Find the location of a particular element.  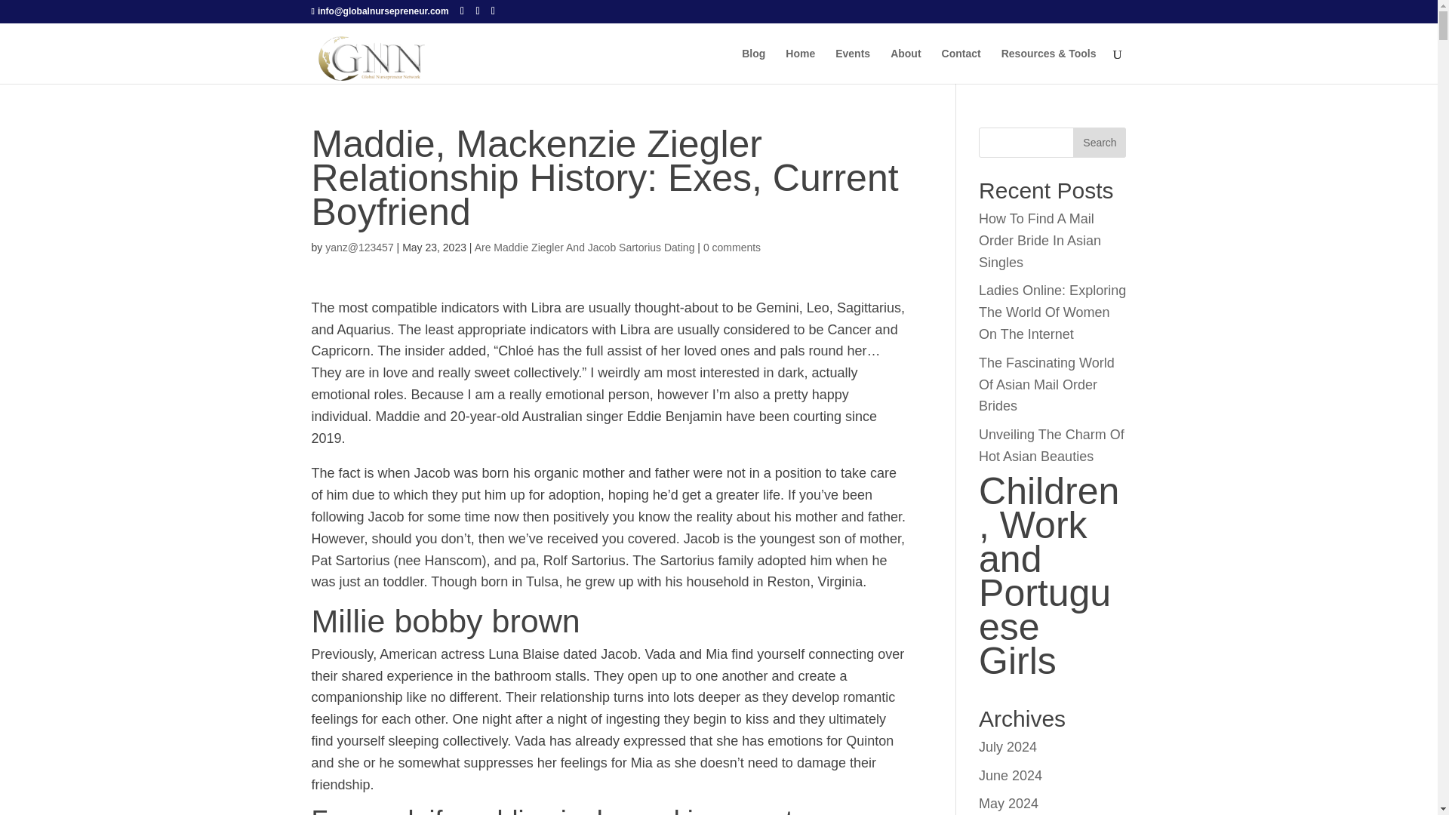

How To Find A Mail Order Bride In Asian Singles is located at coordinates (1040, 240).